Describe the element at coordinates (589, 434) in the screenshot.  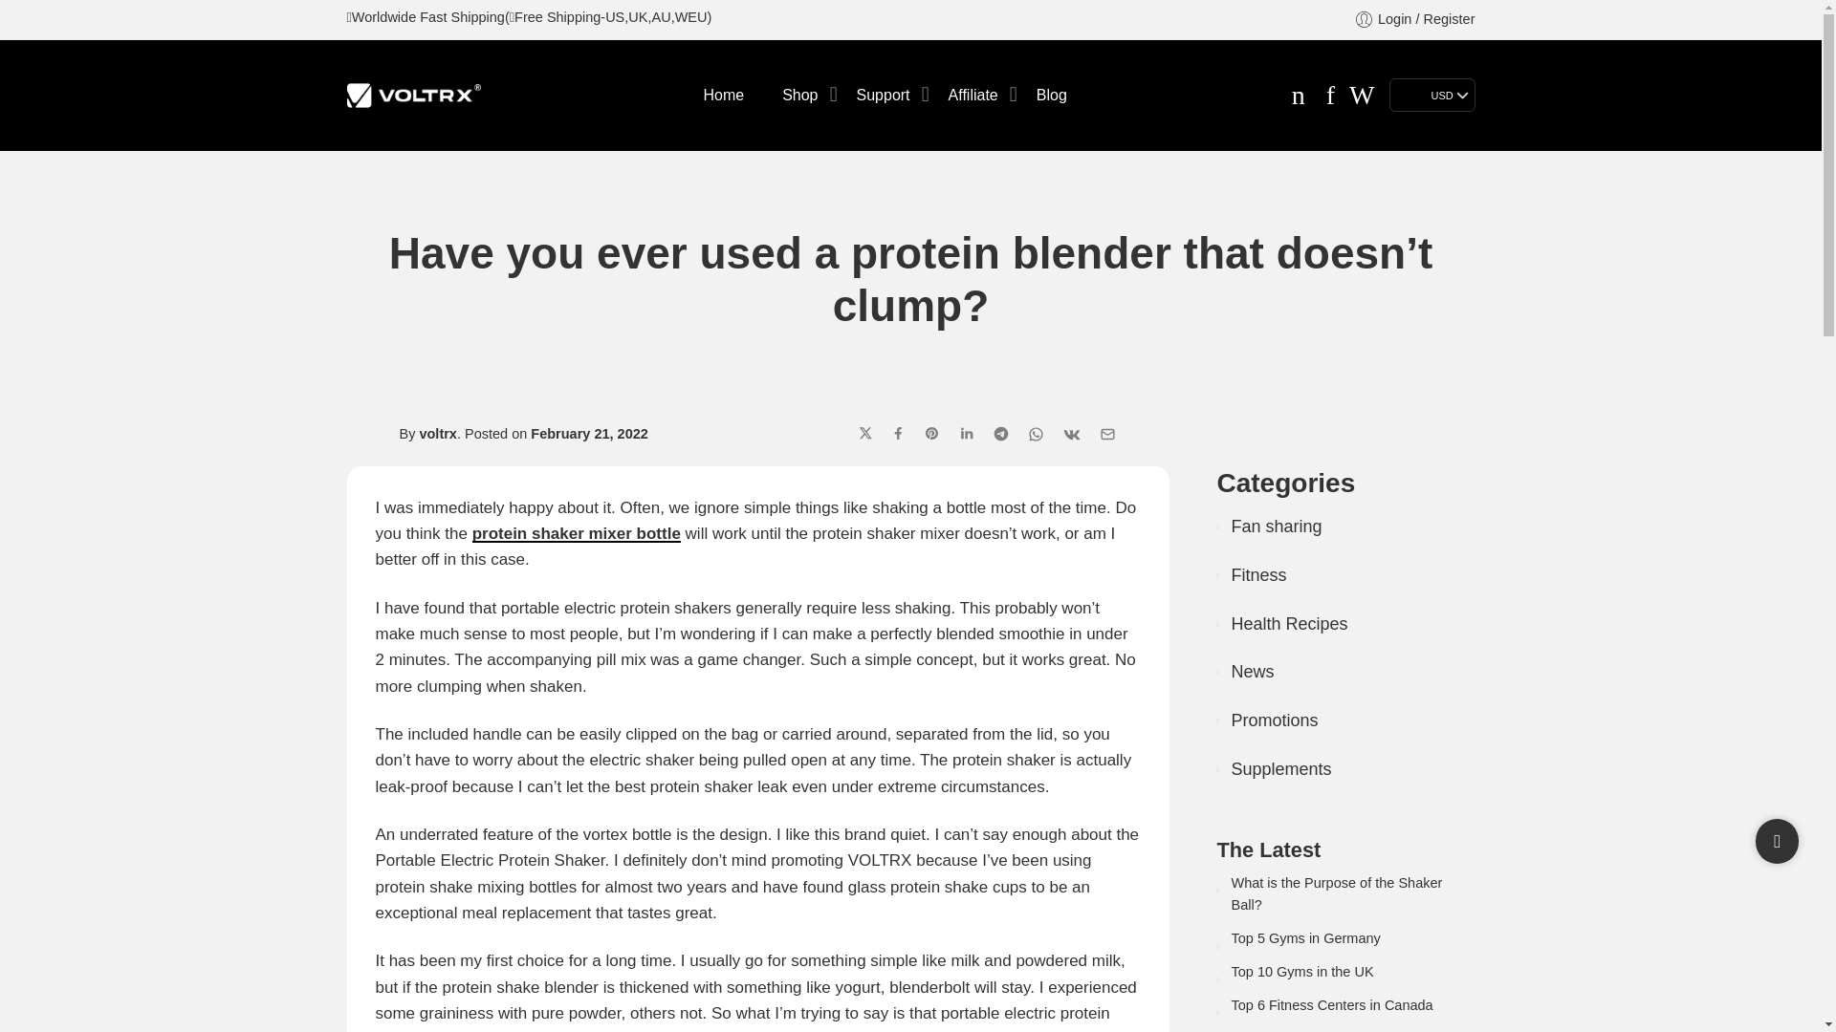
I see `February 21, 2022` at that location.